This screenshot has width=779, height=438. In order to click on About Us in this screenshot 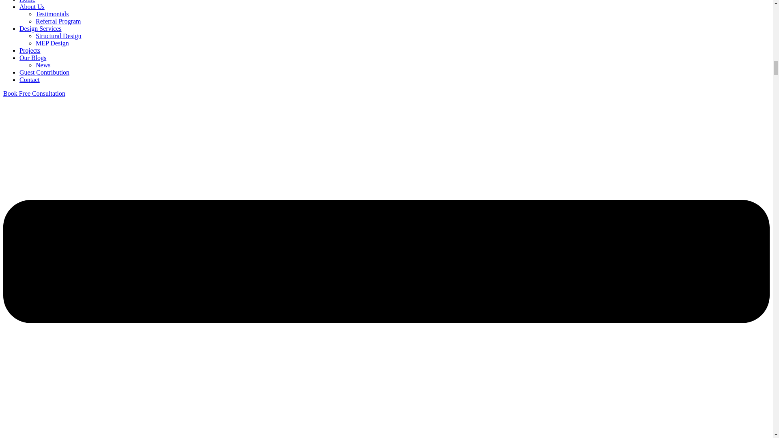, I will do `click(32, 6)`.